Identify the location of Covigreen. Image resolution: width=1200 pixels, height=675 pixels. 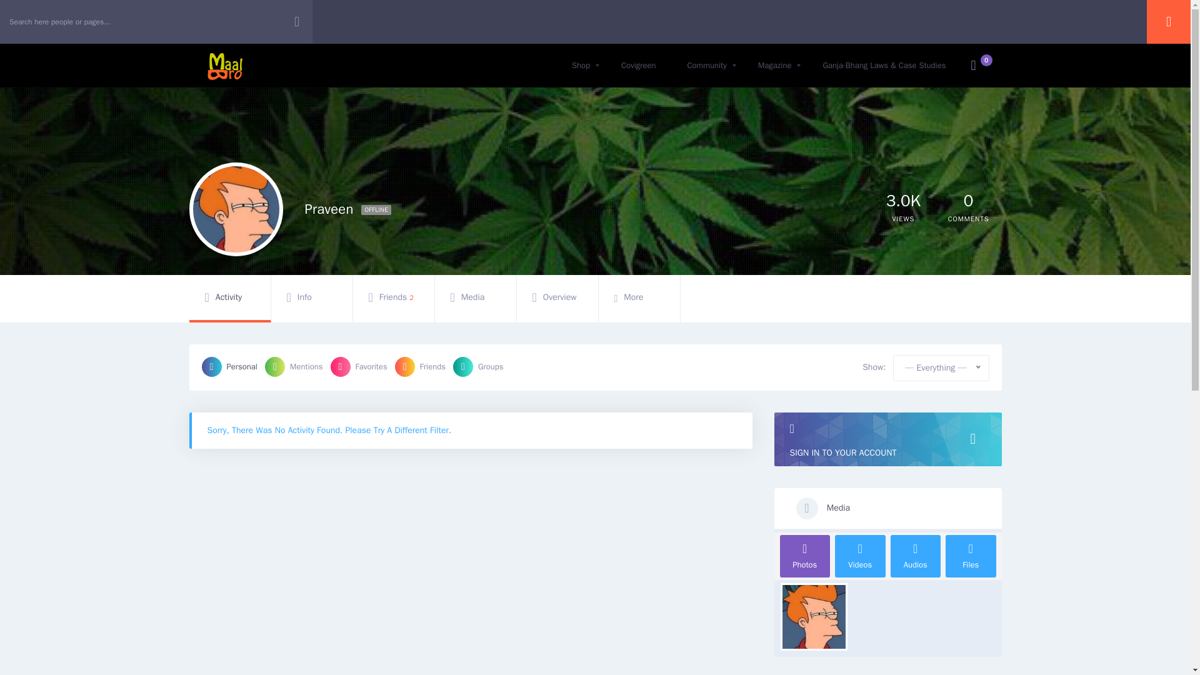
(639, 66).